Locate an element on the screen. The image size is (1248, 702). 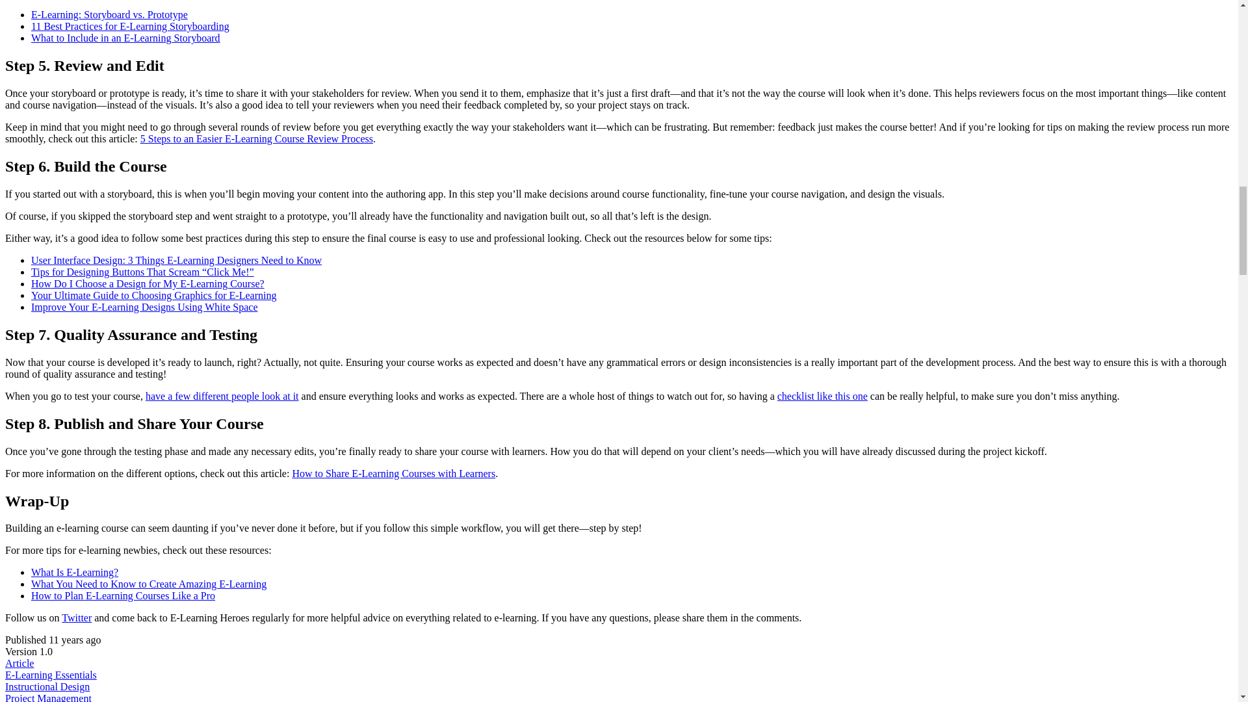
E-Learning: Storyboard vs. Prototype is located at coordinates (109, 14).